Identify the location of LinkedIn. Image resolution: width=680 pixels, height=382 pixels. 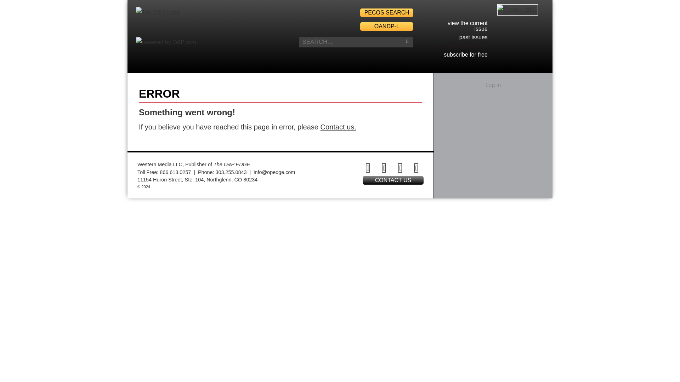
(400, 168).